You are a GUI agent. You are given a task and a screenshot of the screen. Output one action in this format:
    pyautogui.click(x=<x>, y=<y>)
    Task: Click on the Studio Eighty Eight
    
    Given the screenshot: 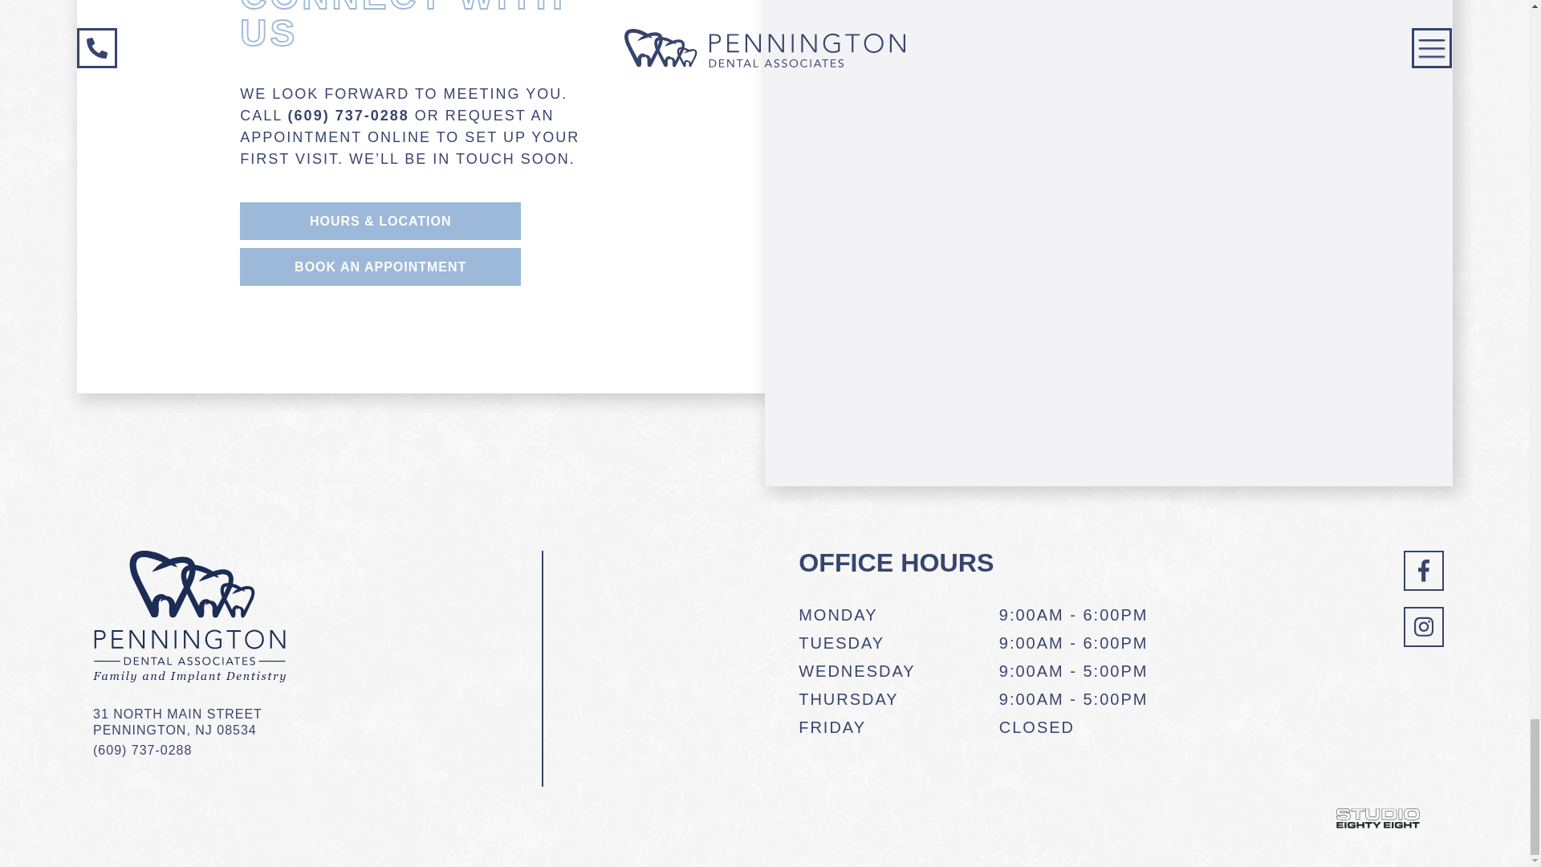 What is the action you would take?
    pyautogui.click(x=380, y=267)
    